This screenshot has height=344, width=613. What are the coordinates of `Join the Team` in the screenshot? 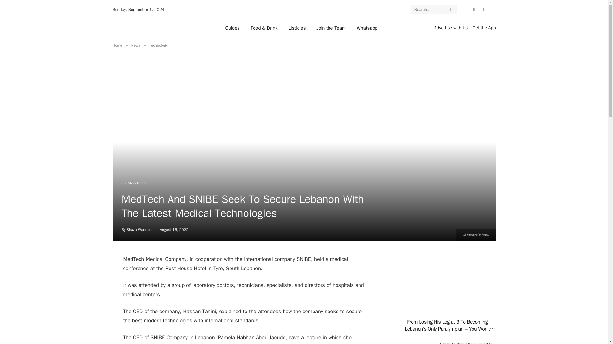 It's located at (331, 28).